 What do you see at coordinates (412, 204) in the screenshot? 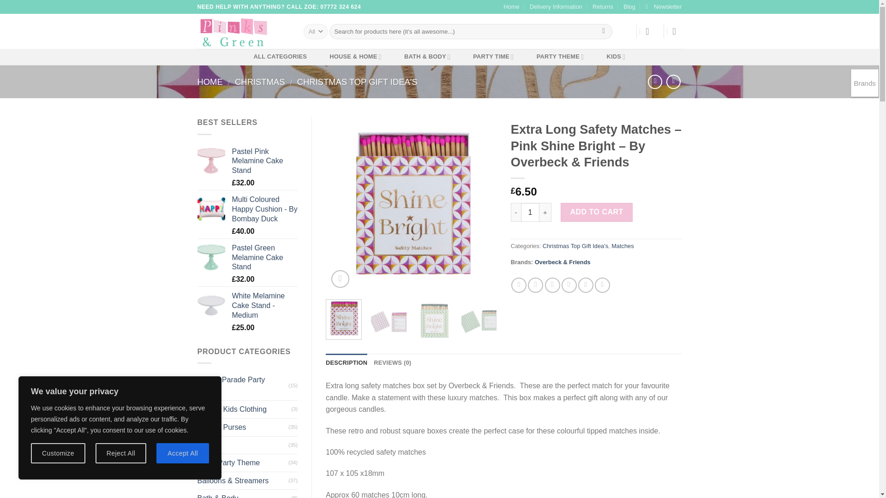
I see `shine bright matches3` at bounding box center [412, 204].